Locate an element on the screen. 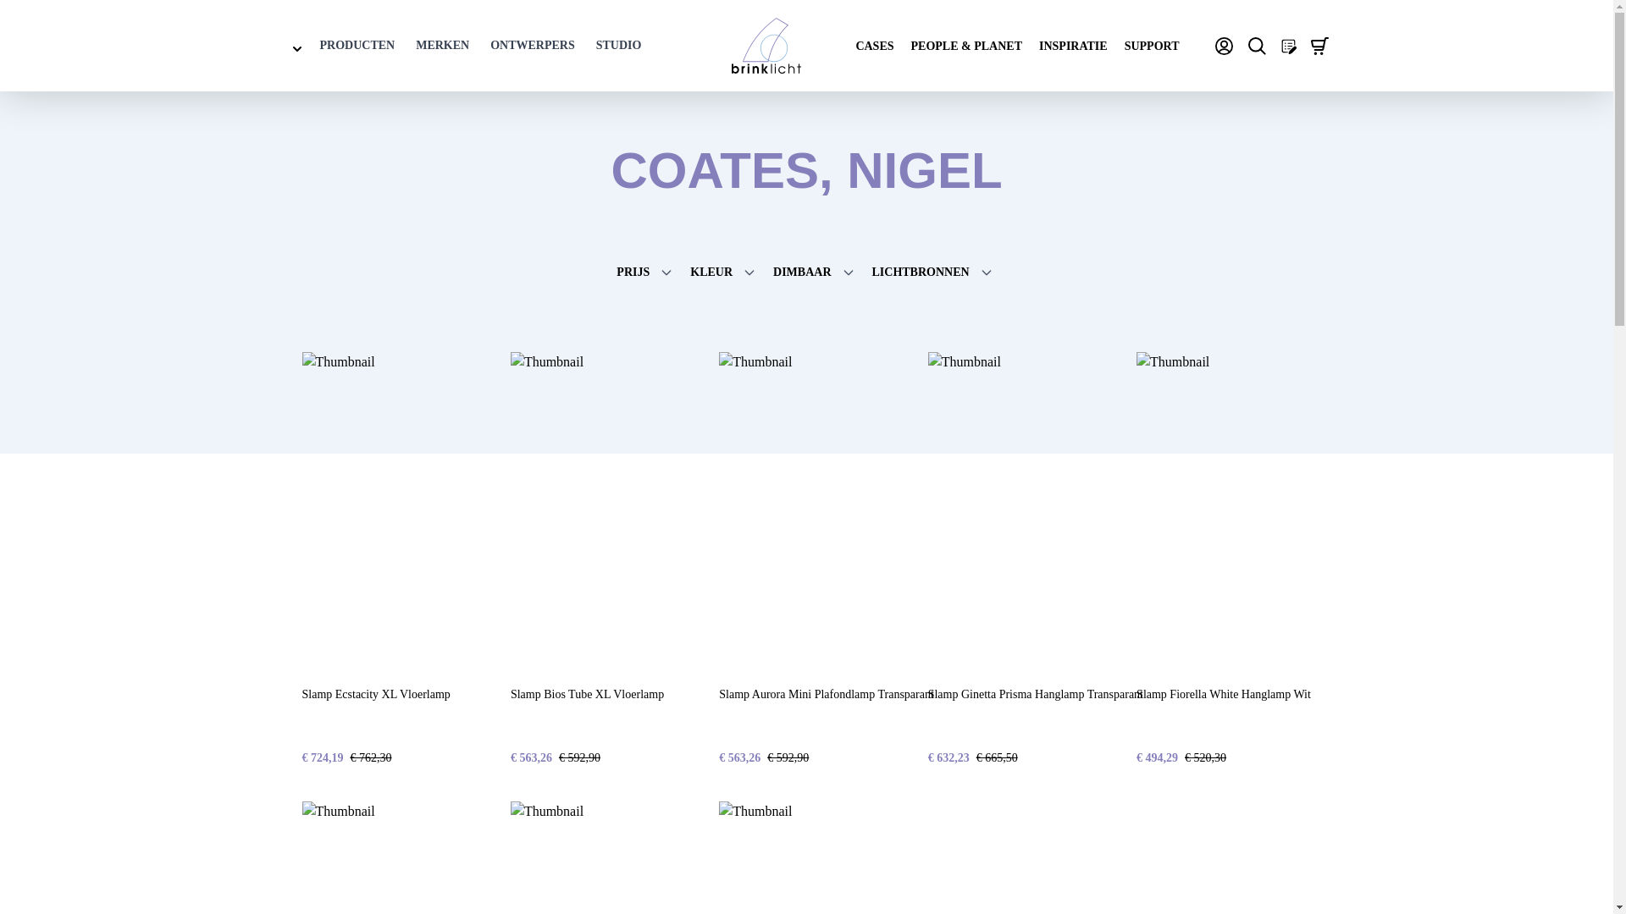  Designer is located at coordinates (533, 46).